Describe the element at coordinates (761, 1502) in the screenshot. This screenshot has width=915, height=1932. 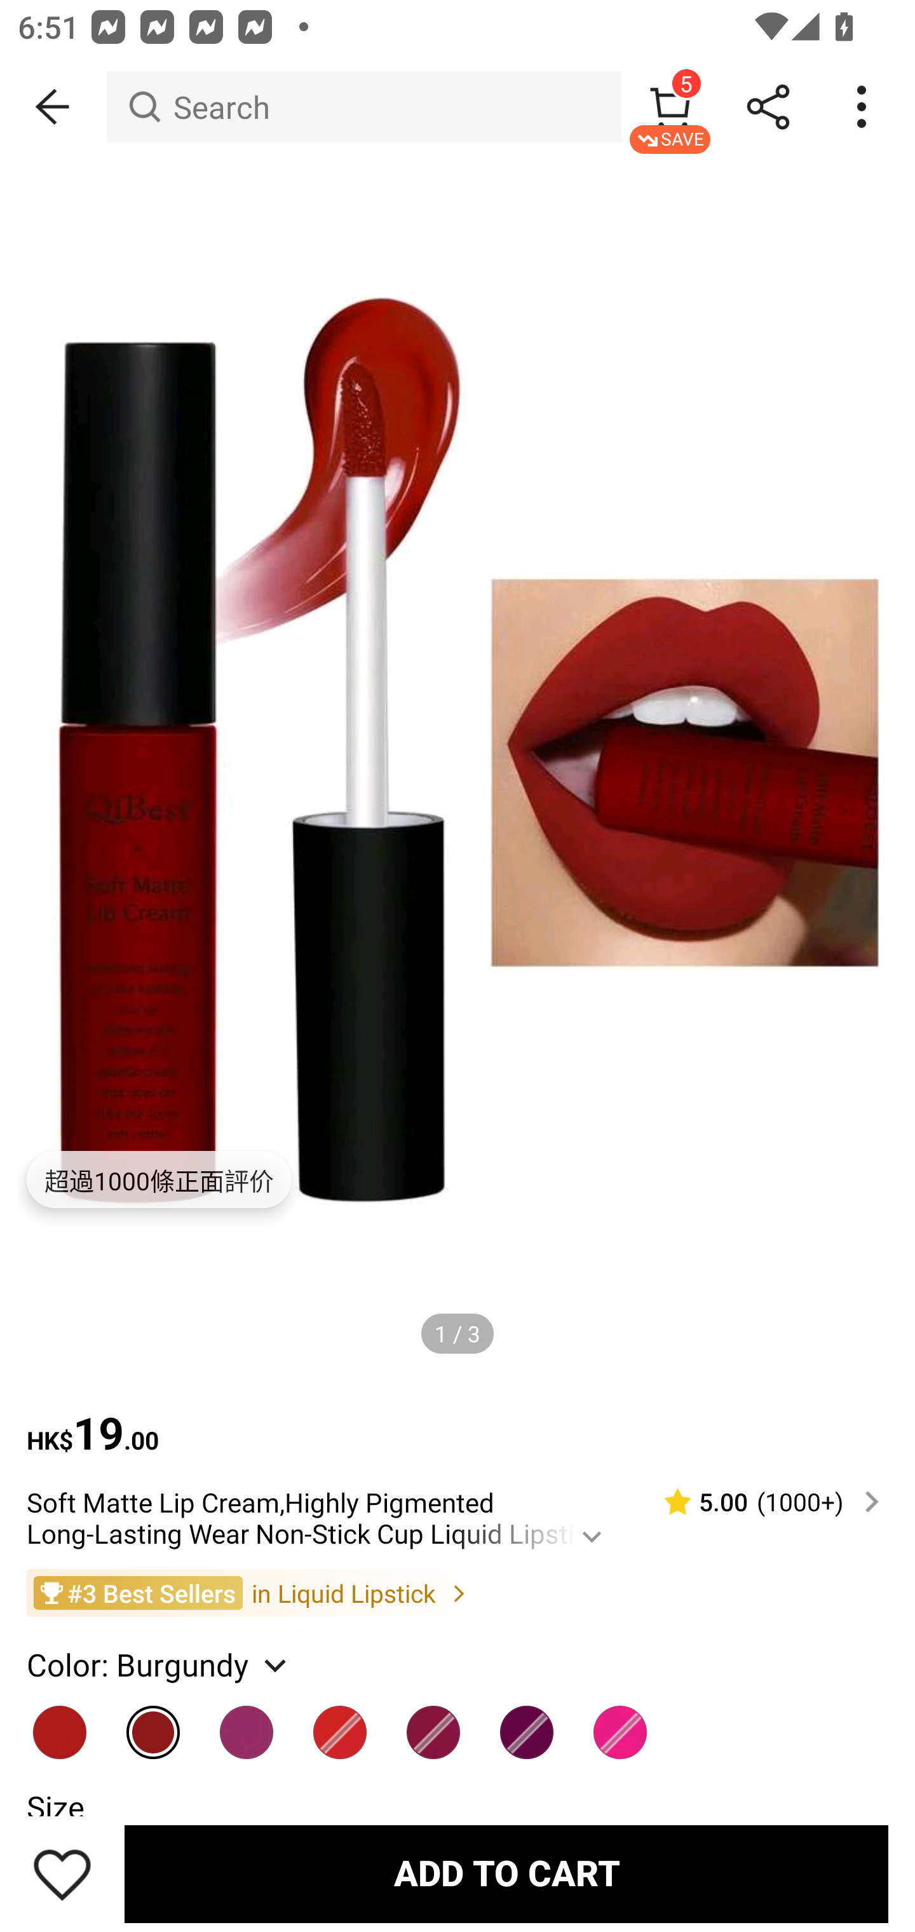
I see `5.00 (1000‎+)` at that location.